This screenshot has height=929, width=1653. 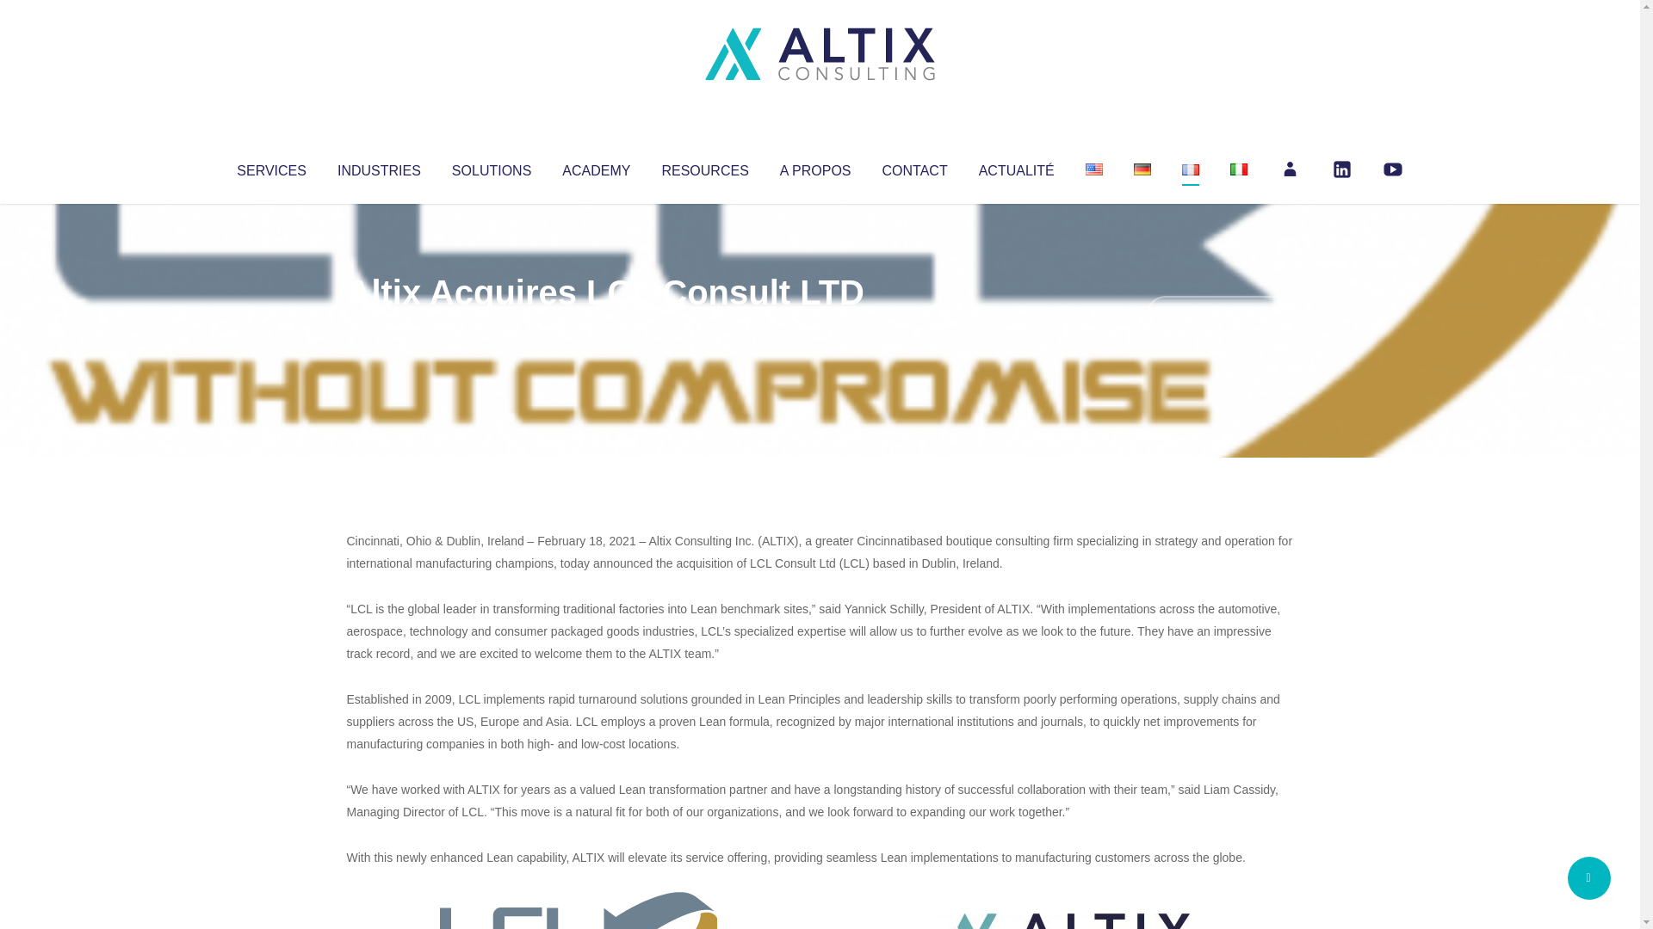 What do you see at coordinates (1219, 315) in the screenshot?
I see `No Comments` at bounding box center [1219, 315].